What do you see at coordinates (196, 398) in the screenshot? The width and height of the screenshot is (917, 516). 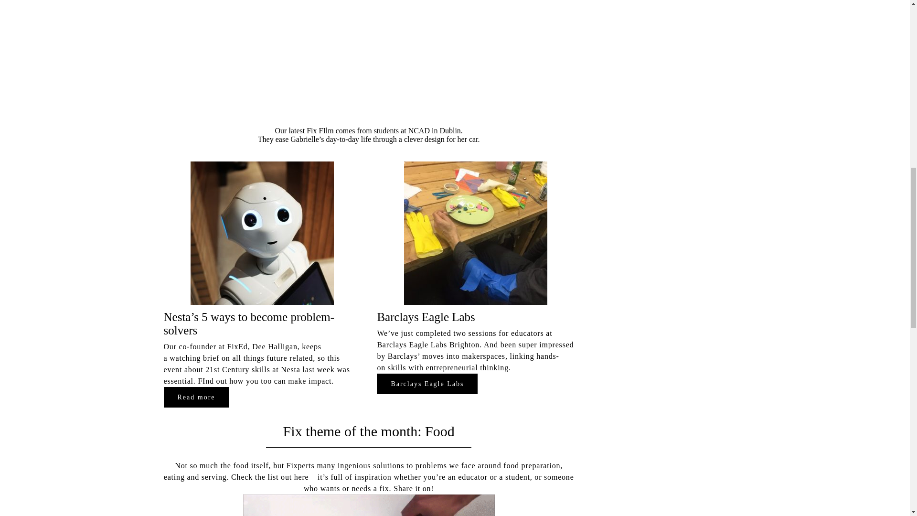 I see `Read more` at bounding box center [196, 398].